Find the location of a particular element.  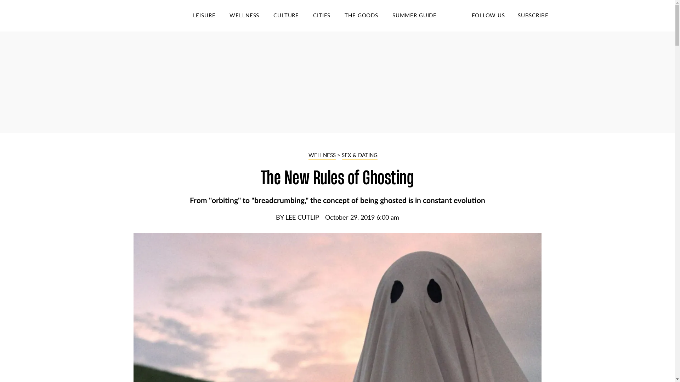

WELLNESS is located at coordinates (251, 16).